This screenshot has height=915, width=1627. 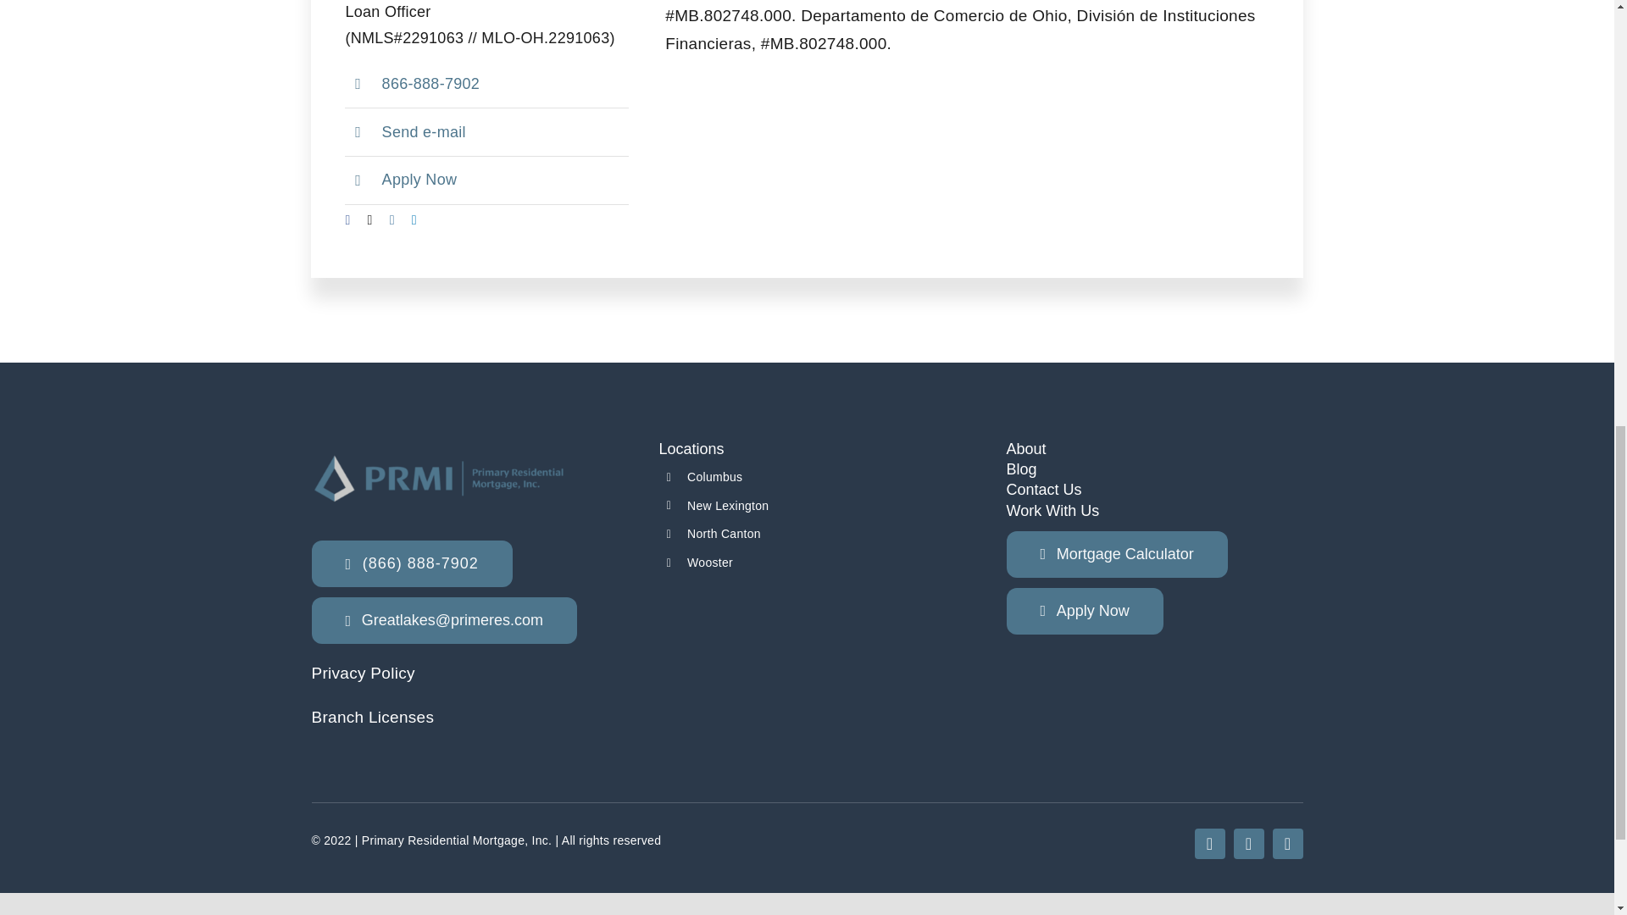 I want to click on Columbus, so click(x=714, y=477).